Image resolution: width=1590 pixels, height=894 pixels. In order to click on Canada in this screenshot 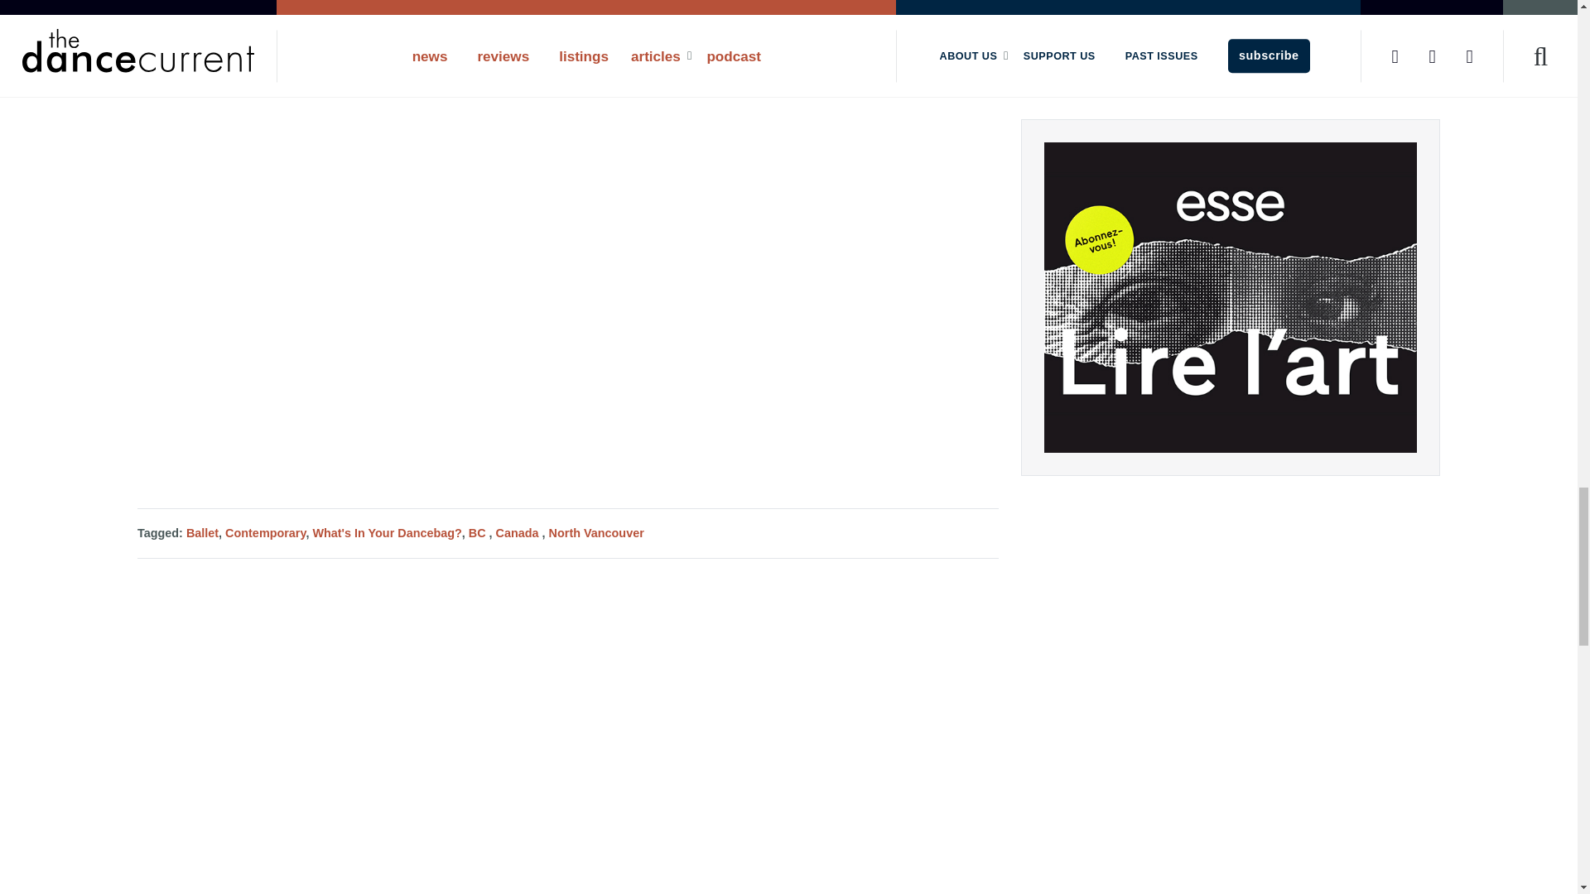, I will do `click(517, 533)`.